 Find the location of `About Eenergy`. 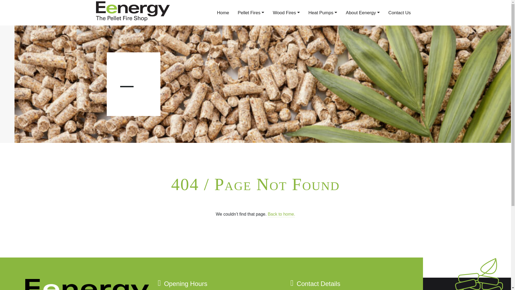

About Eenergy is located at coordinates (363, 13).